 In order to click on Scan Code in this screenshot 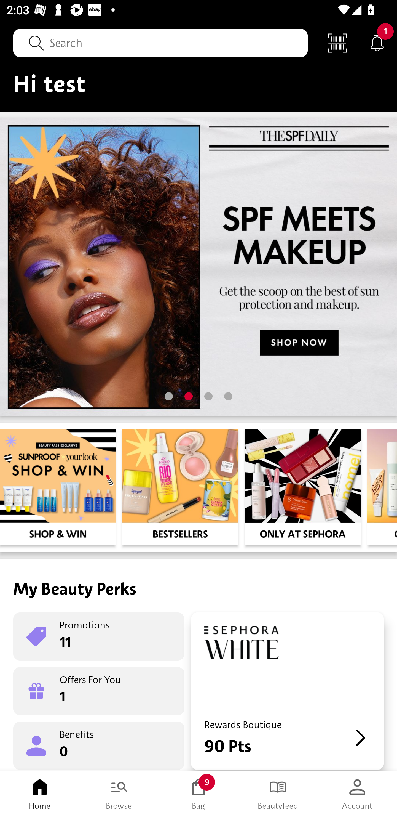, I will do `click(337, 43)`.